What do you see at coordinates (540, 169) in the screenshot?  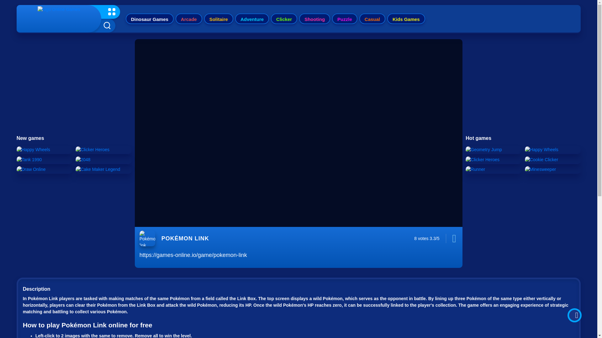 I see `Minesweeper` at bounding box center [540, 169].